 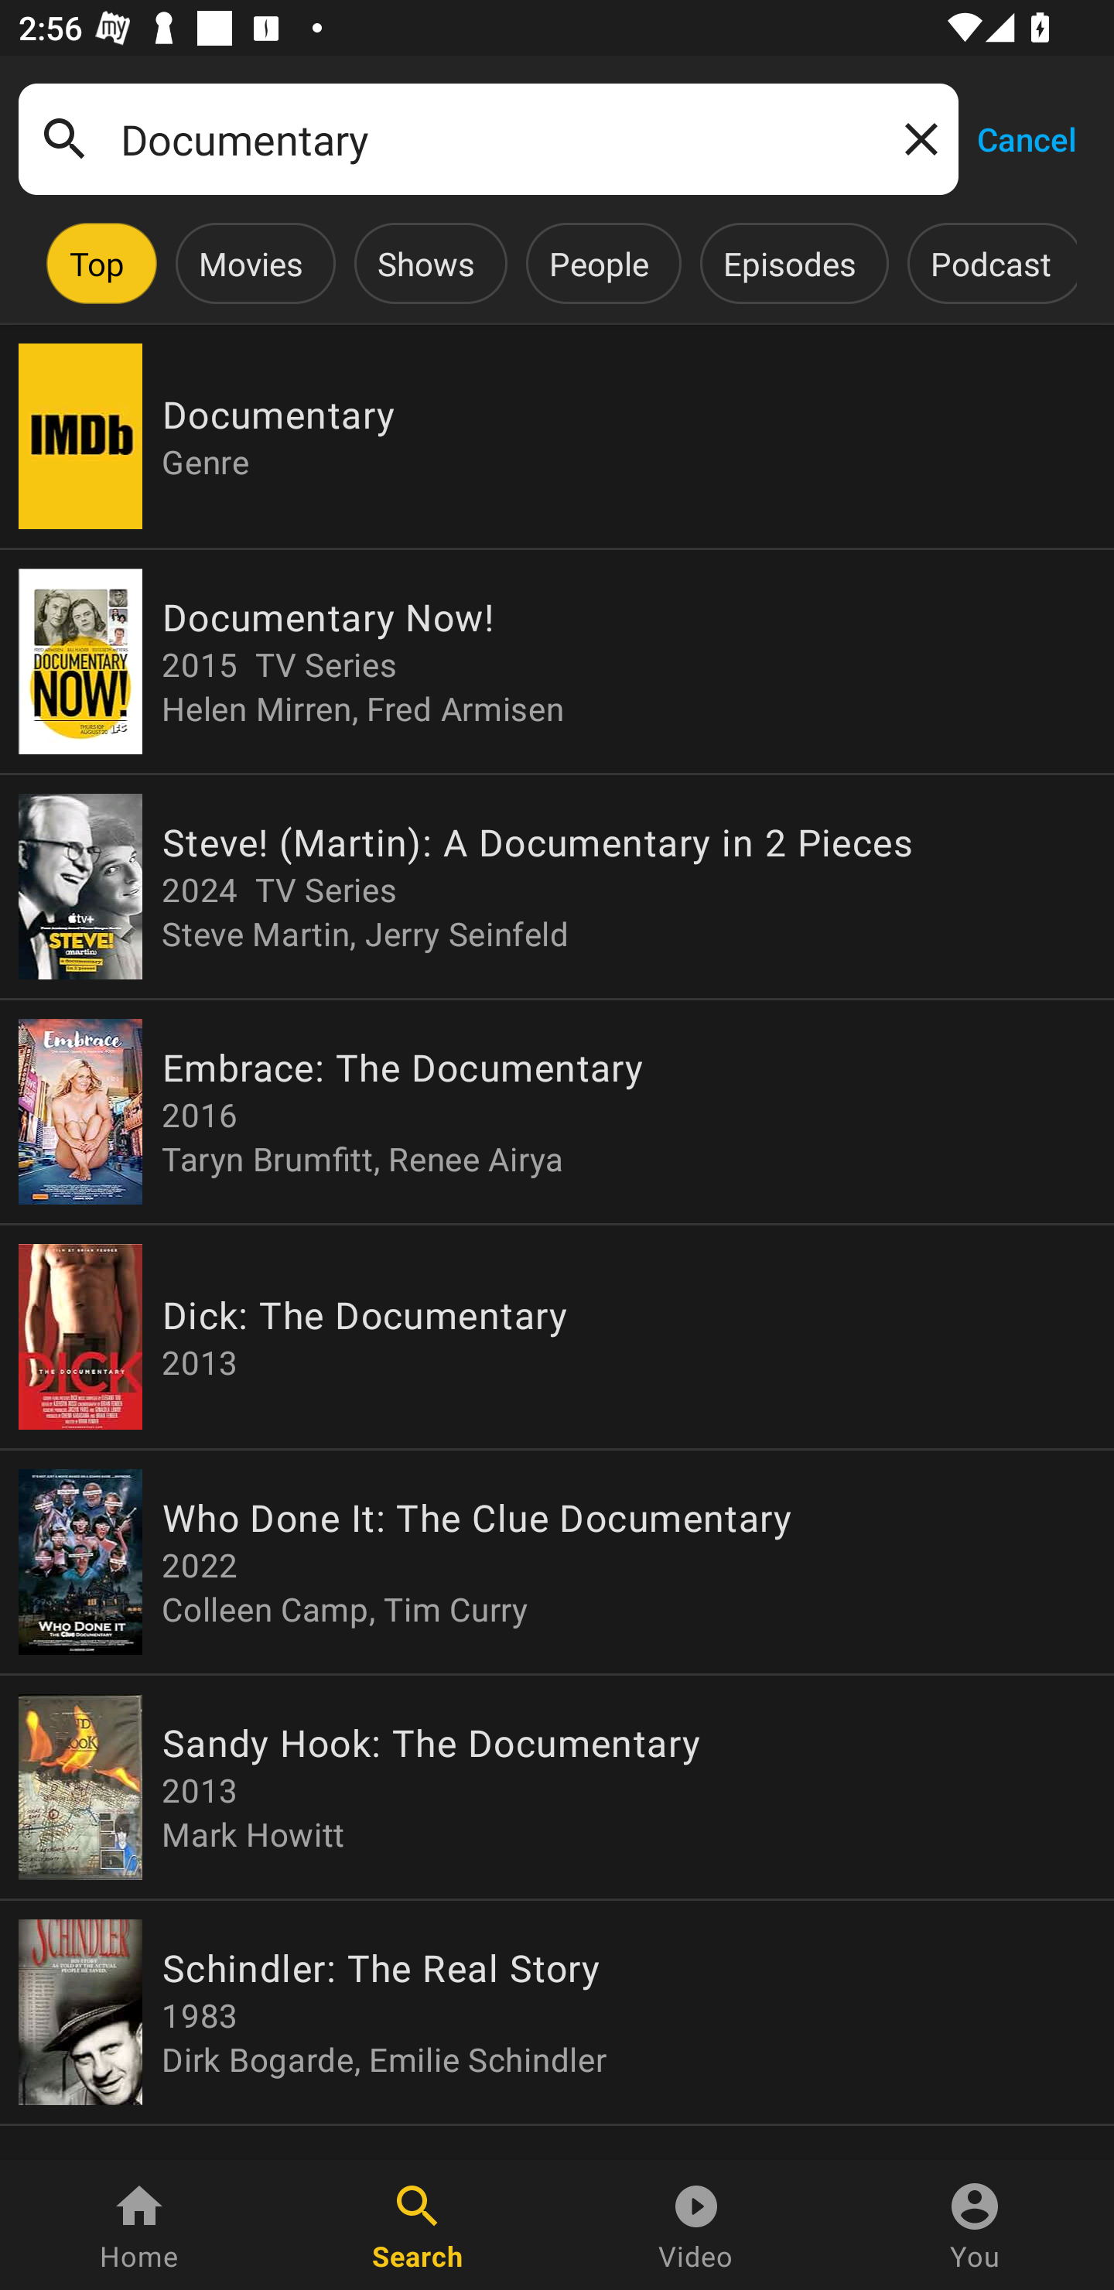 I want to click on Shows, so click(x=425, y=263).